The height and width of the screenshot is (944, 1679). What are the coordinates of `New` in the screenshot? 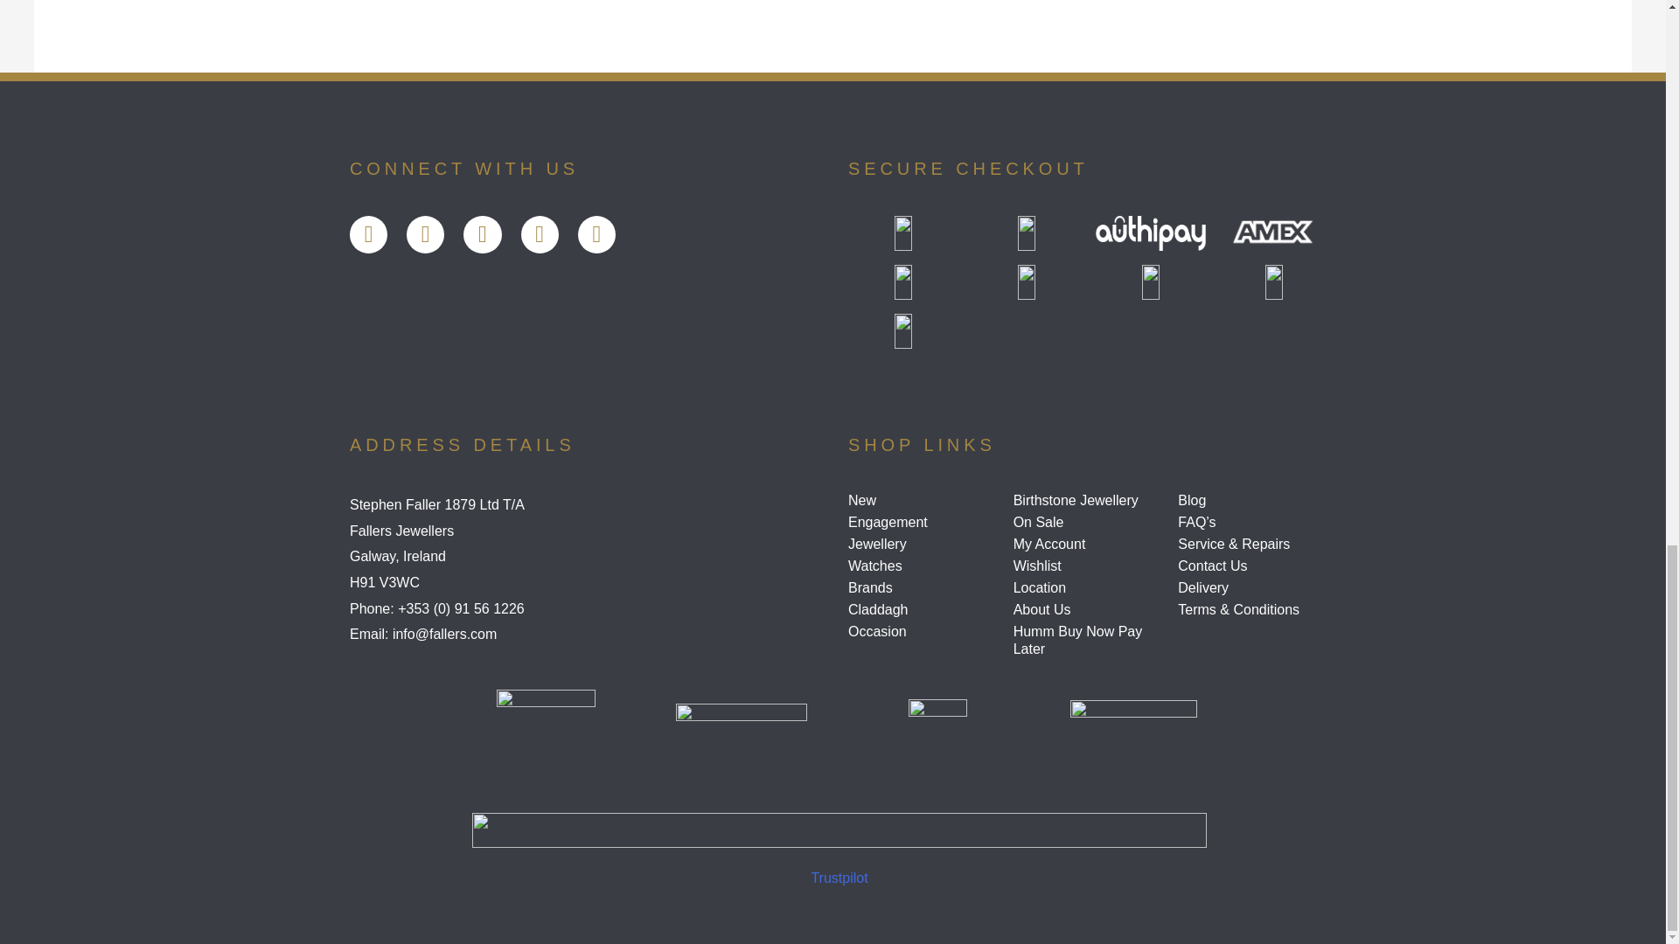 It's located at (923, 500).